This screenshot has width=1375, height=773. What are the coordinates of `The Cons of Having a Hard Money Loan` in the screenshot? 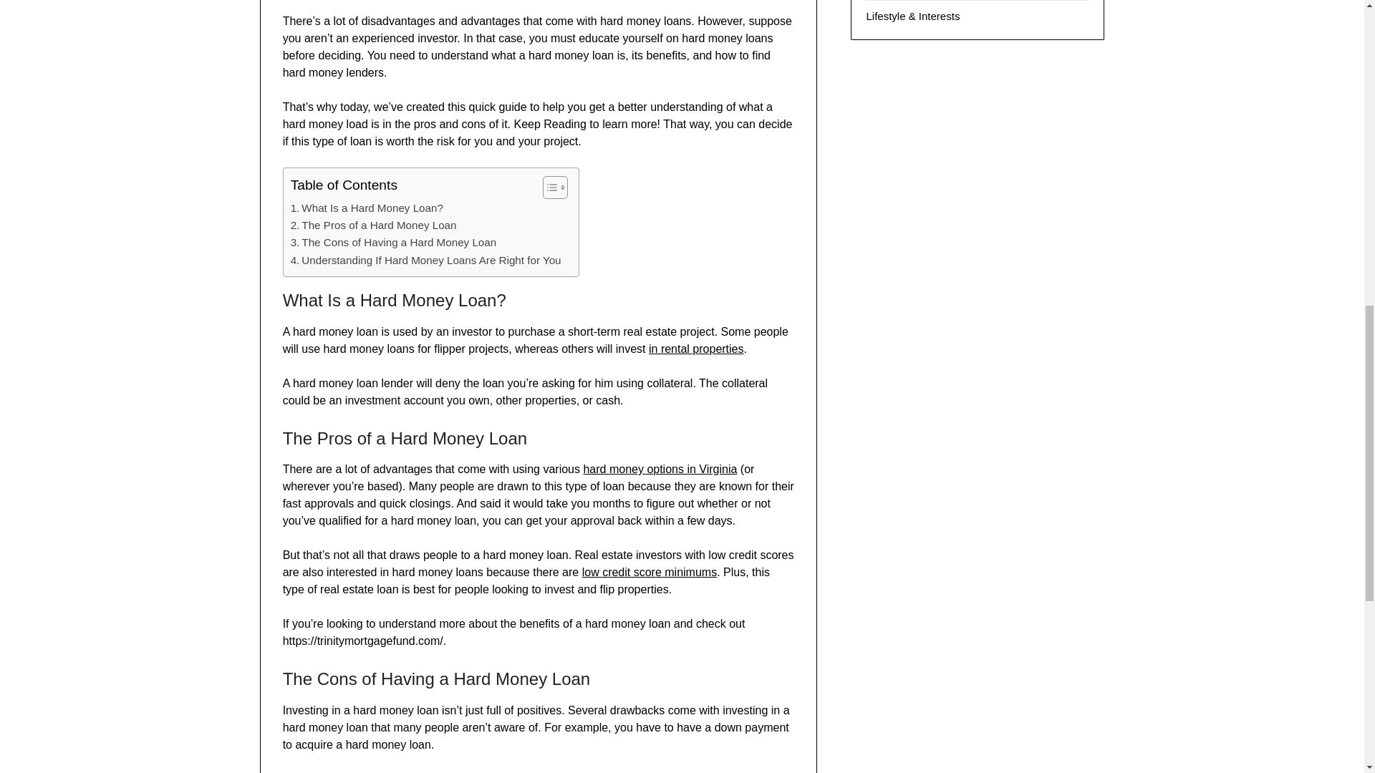 It's located at (393, 243).